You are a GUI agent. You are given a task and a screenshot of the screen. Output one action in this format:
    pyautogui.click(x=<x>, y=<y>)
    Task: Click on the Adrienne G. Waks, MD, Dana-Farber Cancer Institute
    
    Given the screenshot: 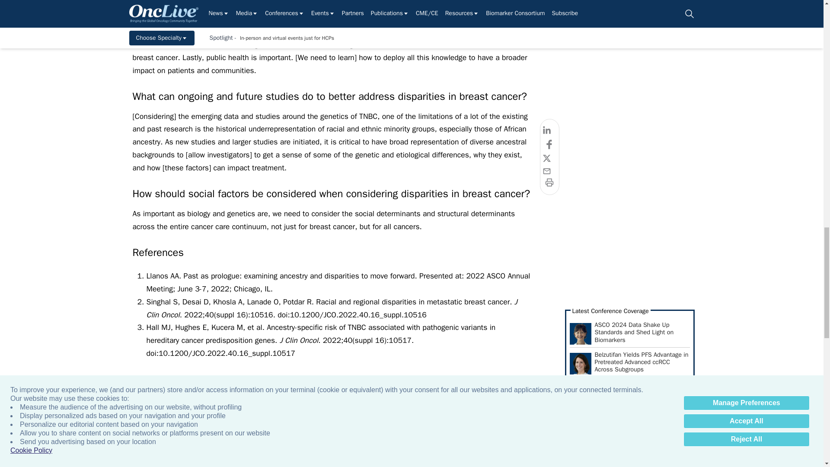 What is the action you would take?
    pyautogui.click(x=196, y=448)
    